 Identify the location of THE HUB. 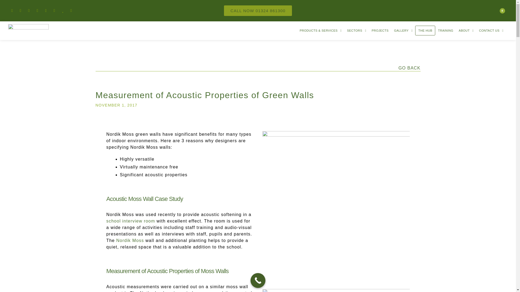
(425, 30).